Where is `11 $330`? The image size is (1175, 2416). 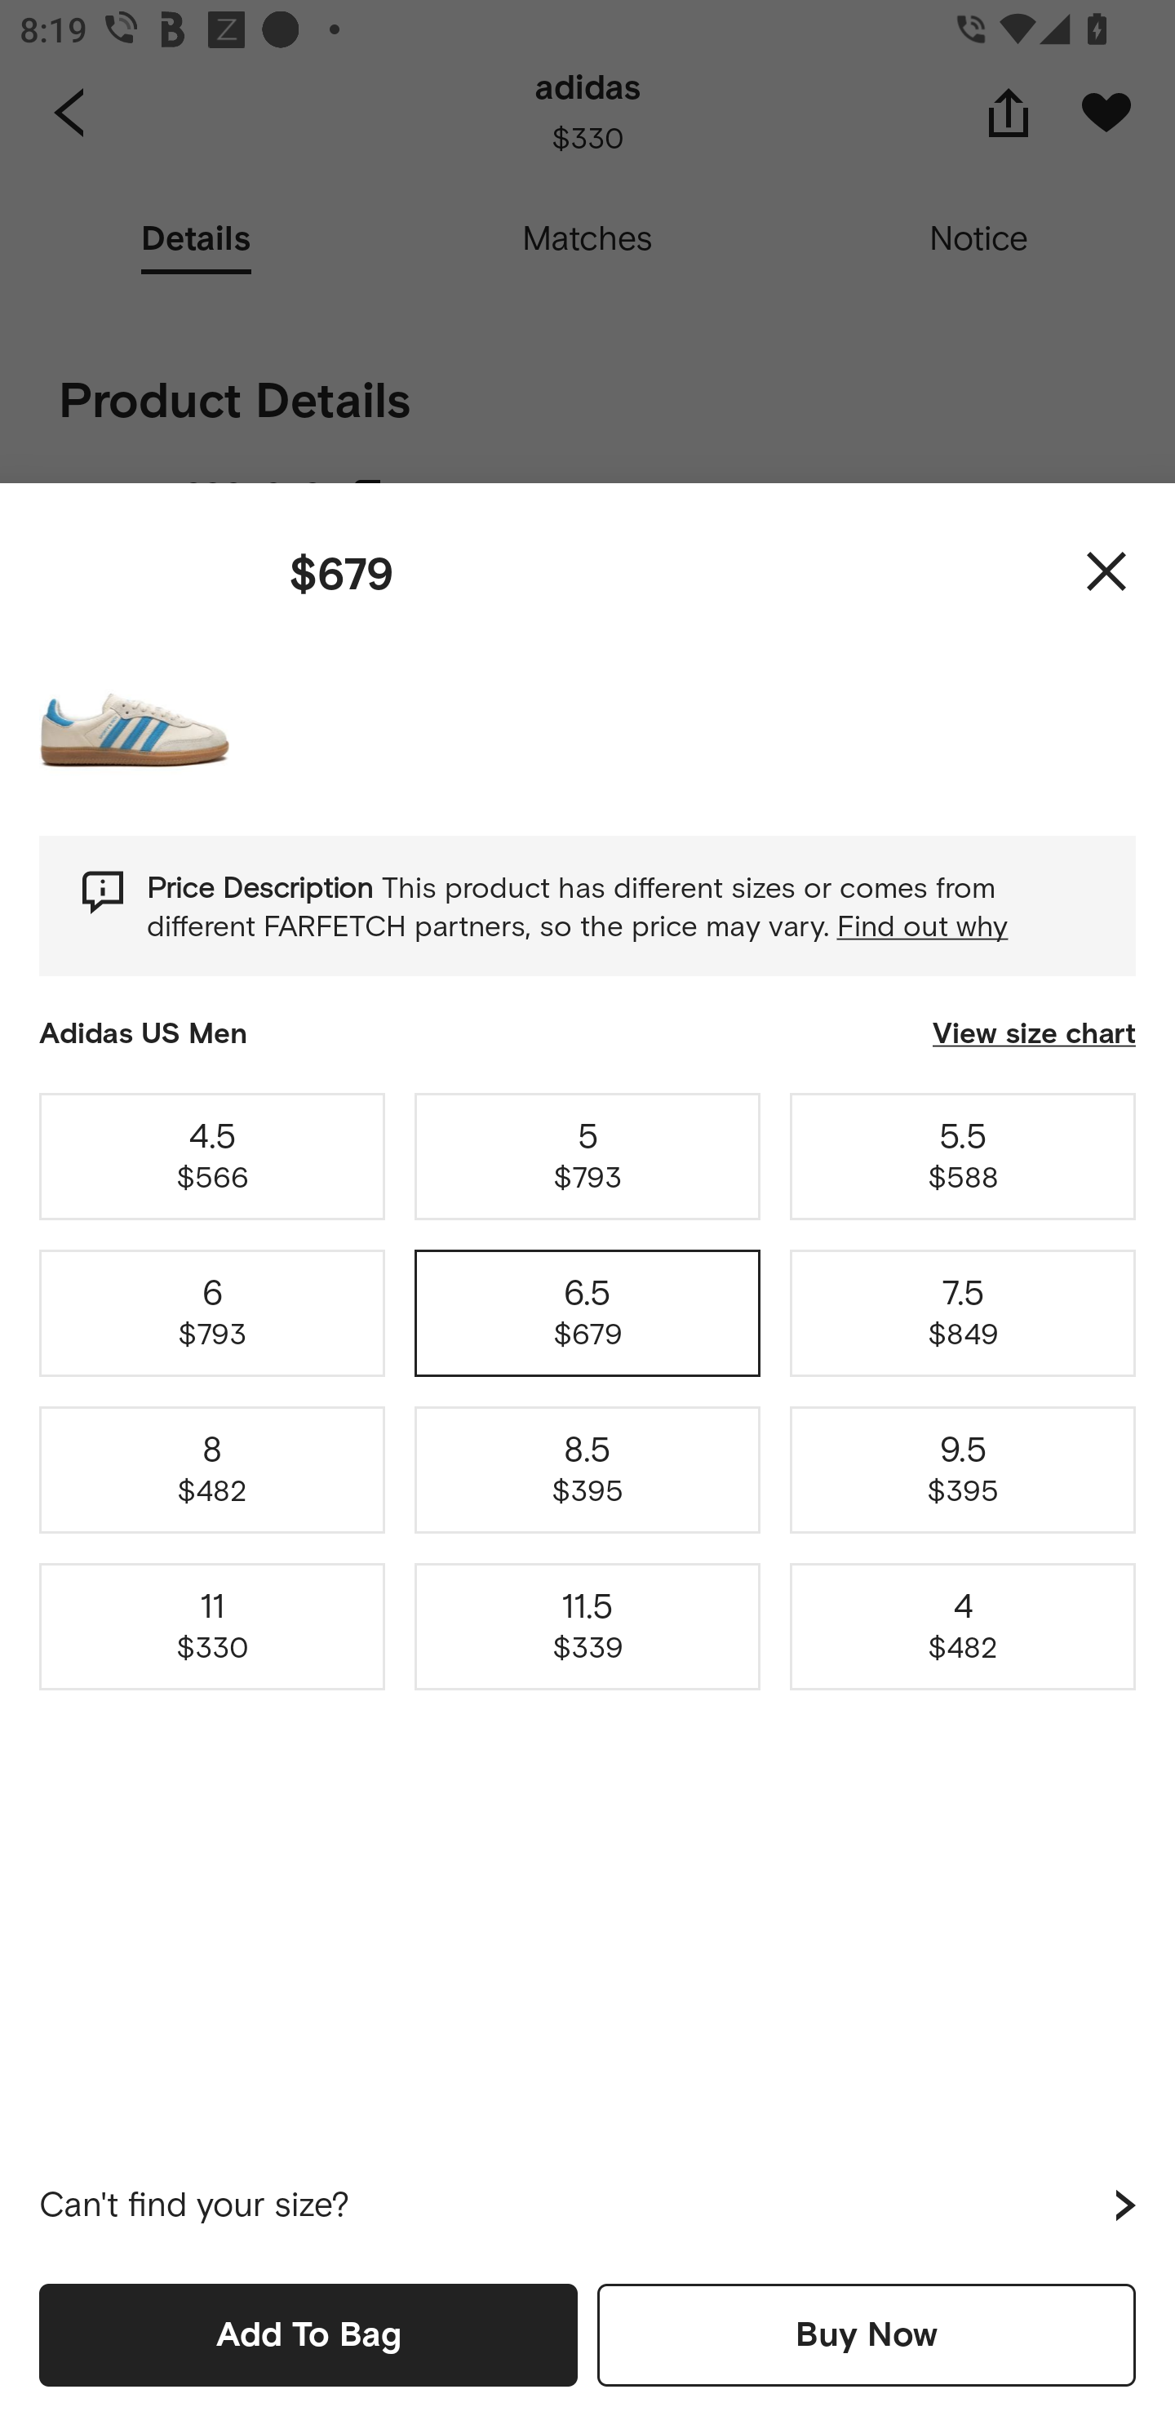
11 $330 is located at coordinates (212, 1628).